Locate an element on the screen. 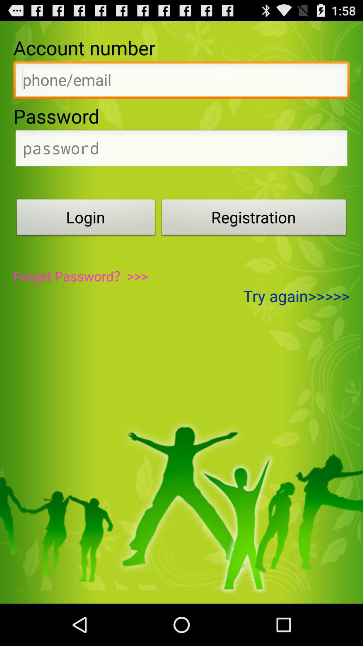  tap icon next to login is located at coordinates (254, 219).